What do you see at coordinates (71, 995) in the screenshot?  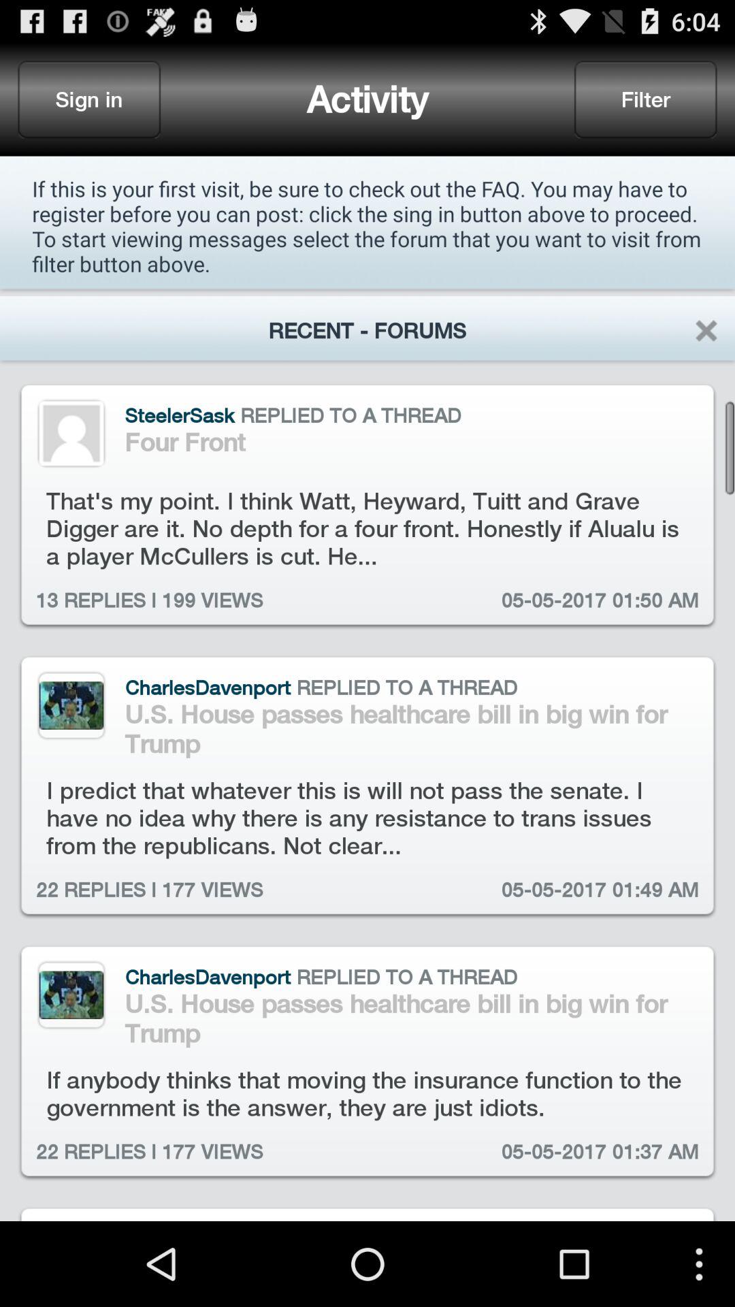 I see `click on the third image` at bounding box center [71, 995].